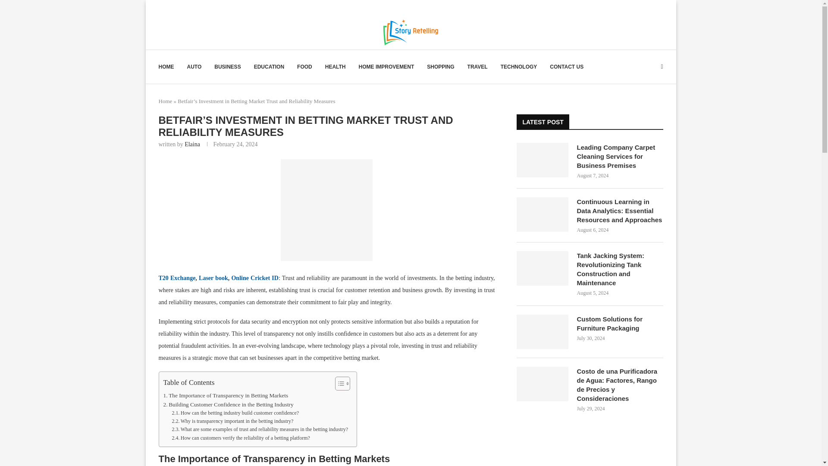  What do you see at coordinates (636, 4) in the screenshot?
I see `Search` at bounding box center [636, 4].